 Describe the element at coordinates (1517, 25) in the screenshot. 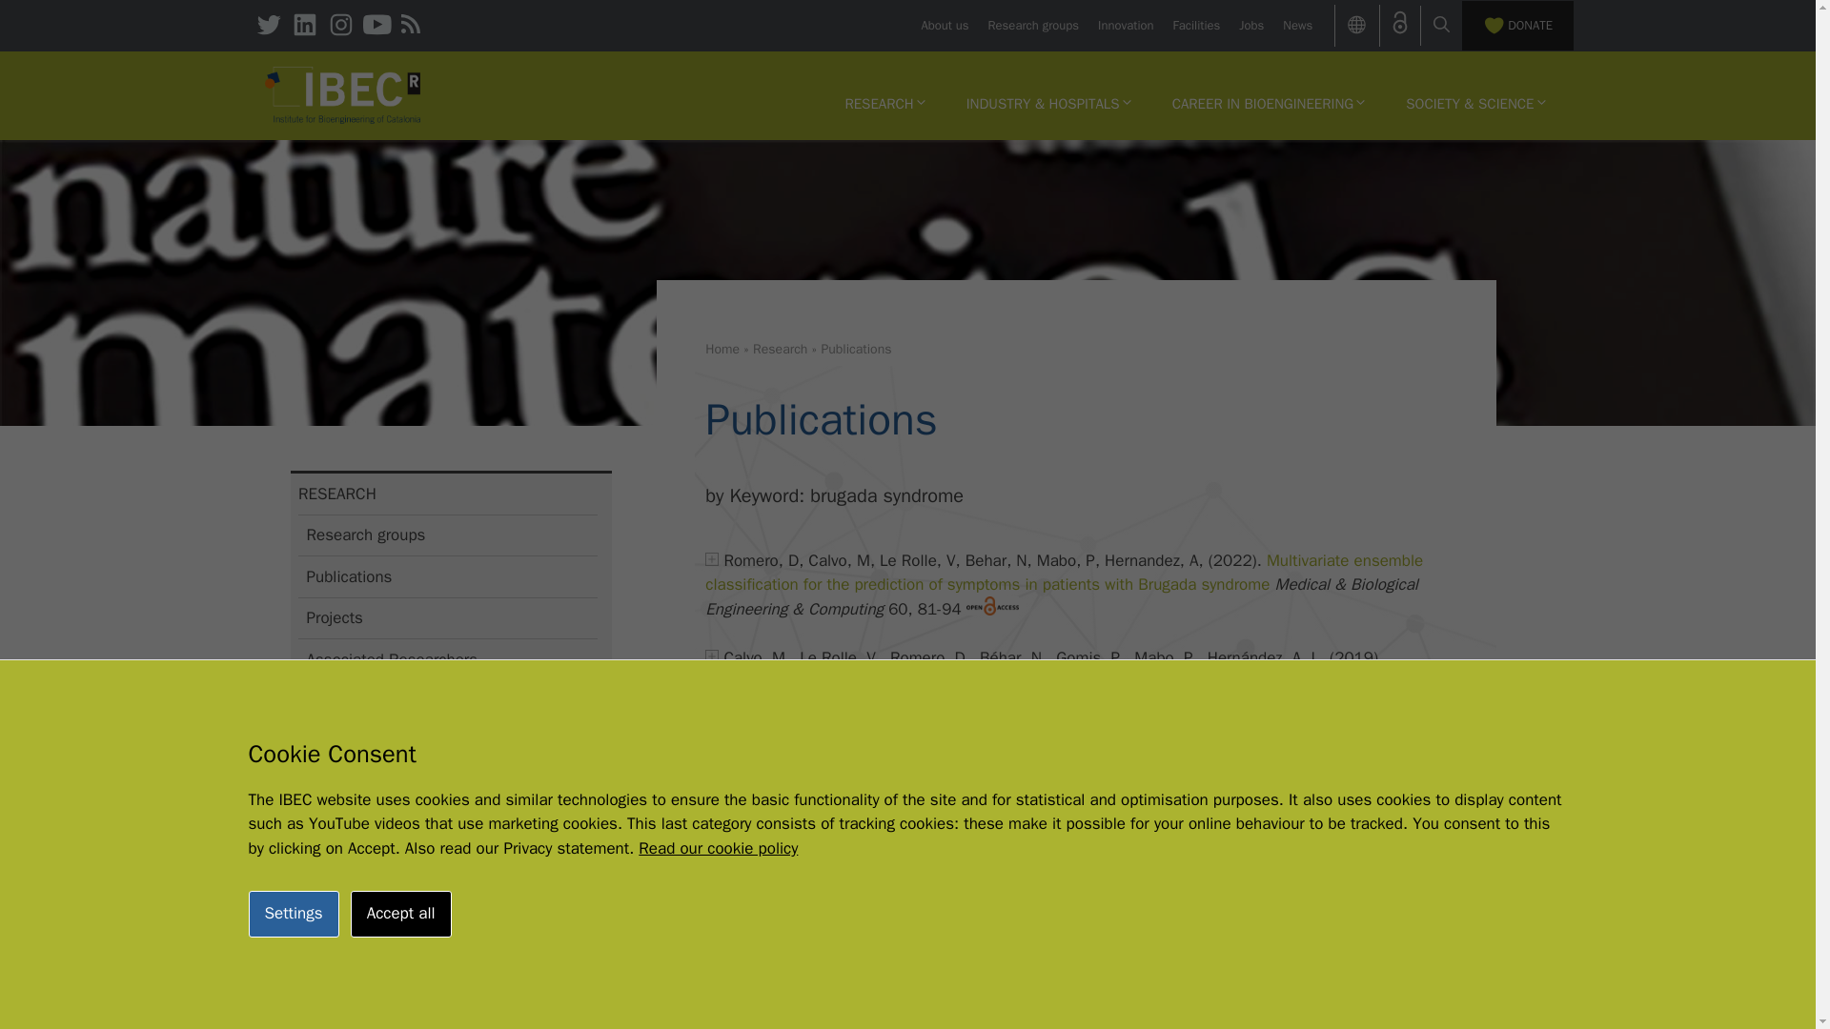

I see `DONATE` at that location.